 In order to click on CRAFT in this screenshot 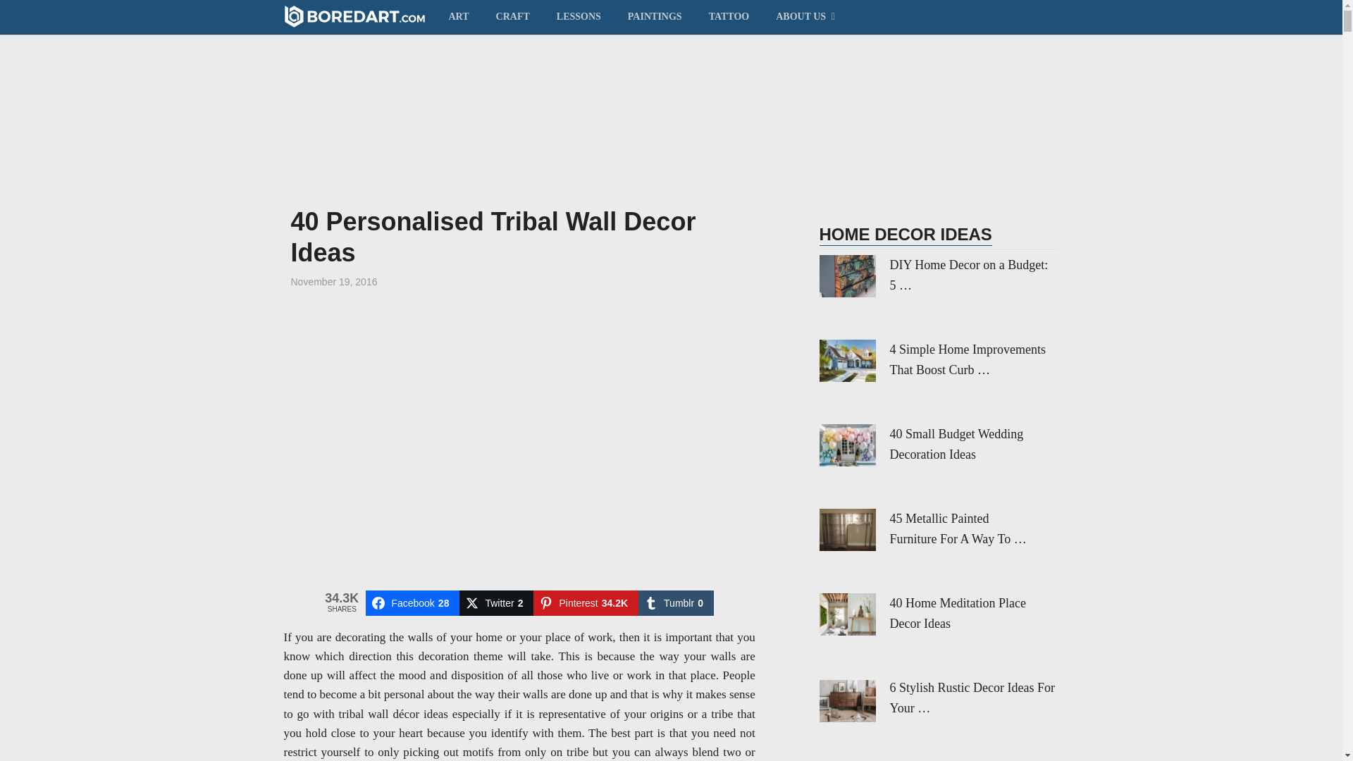, I will do `click(513, 16)`.